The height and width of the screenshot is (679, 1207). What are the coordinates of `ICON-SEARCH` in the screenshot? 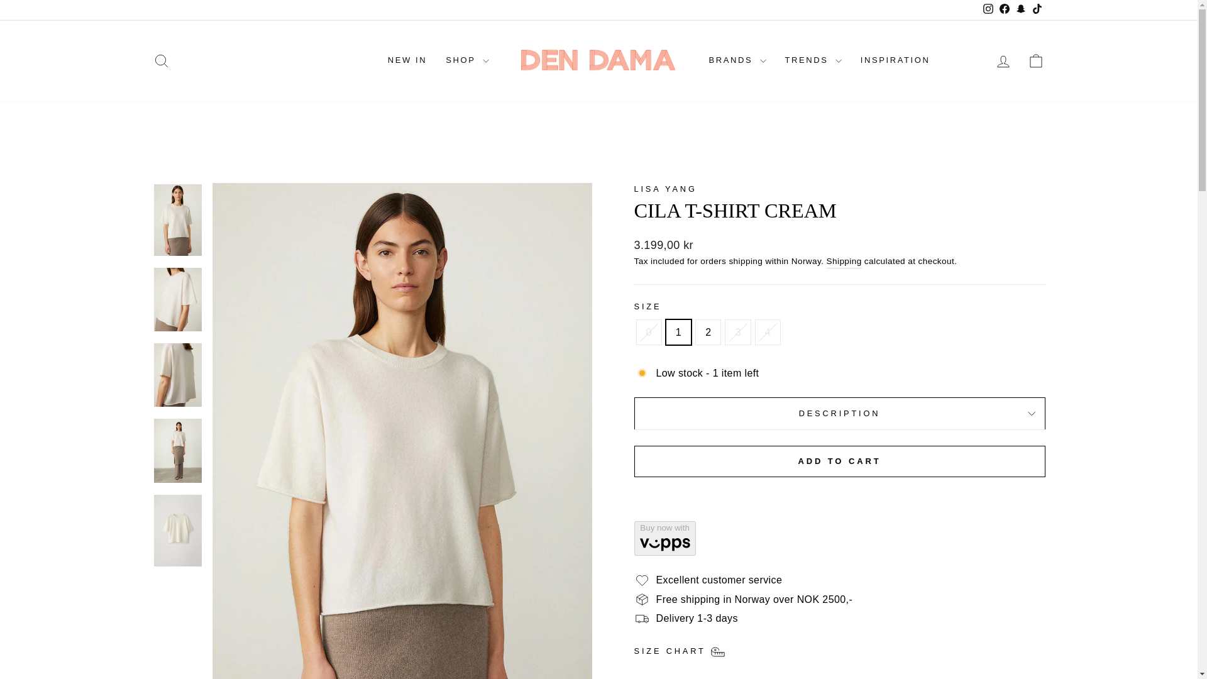 It's located at (161, 61).